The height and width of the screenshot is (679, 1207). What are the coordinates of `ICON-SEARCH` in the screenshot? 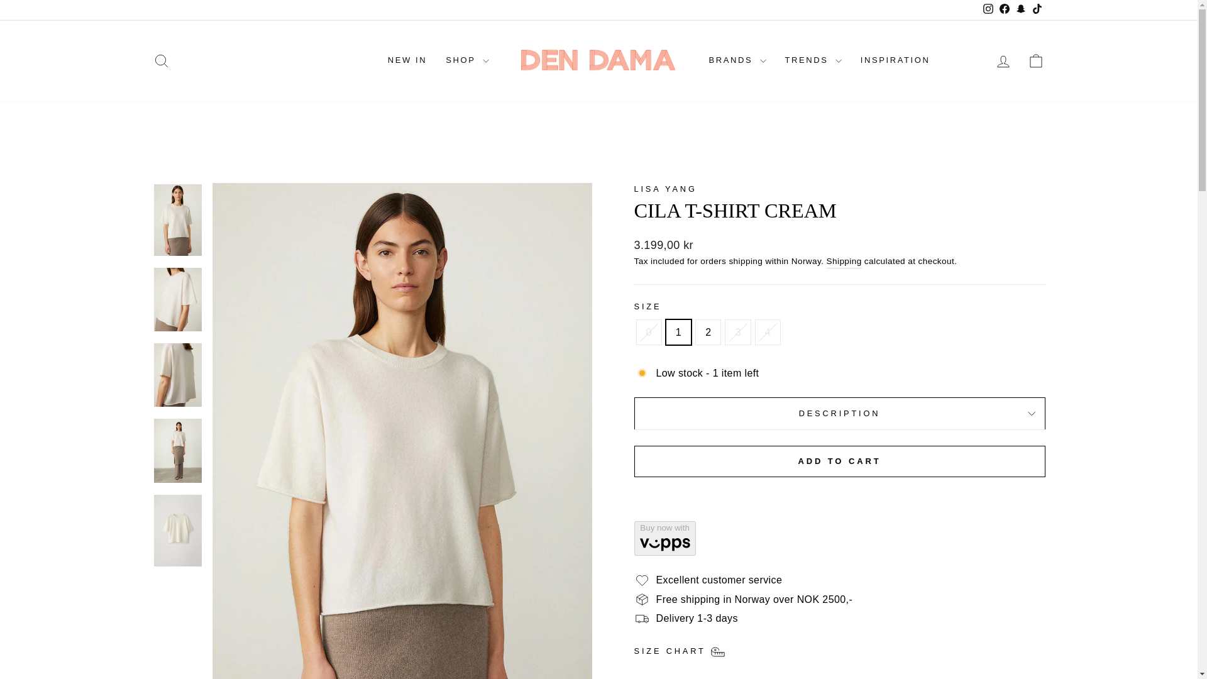 It's located at (161, 61).